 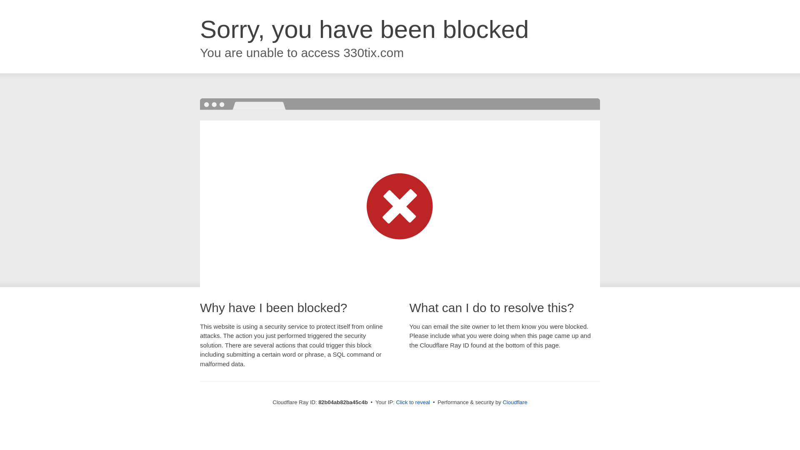 I want to click on Click to reveal, so click(x=413, y=402).